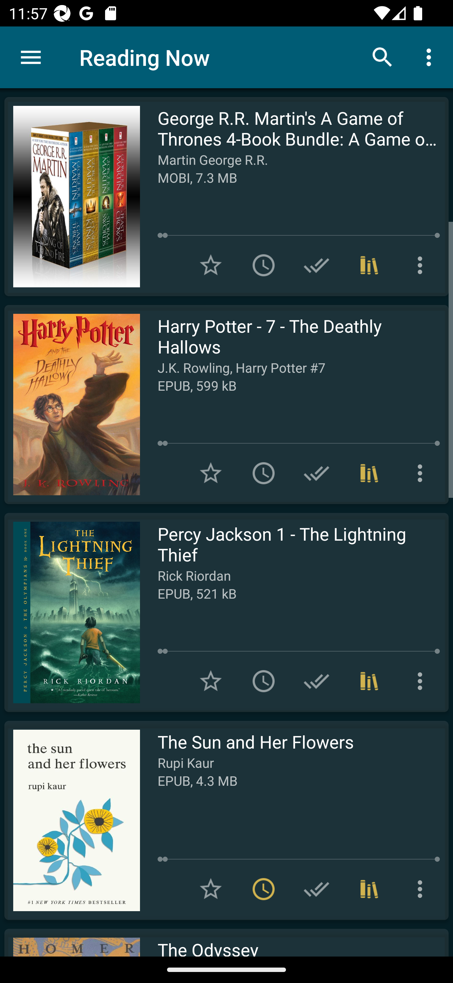 This screenshot has height=983, width=453. Describe the element at coordinates (316, 681) in the screenshot. I see `Add to Have read` at that location.